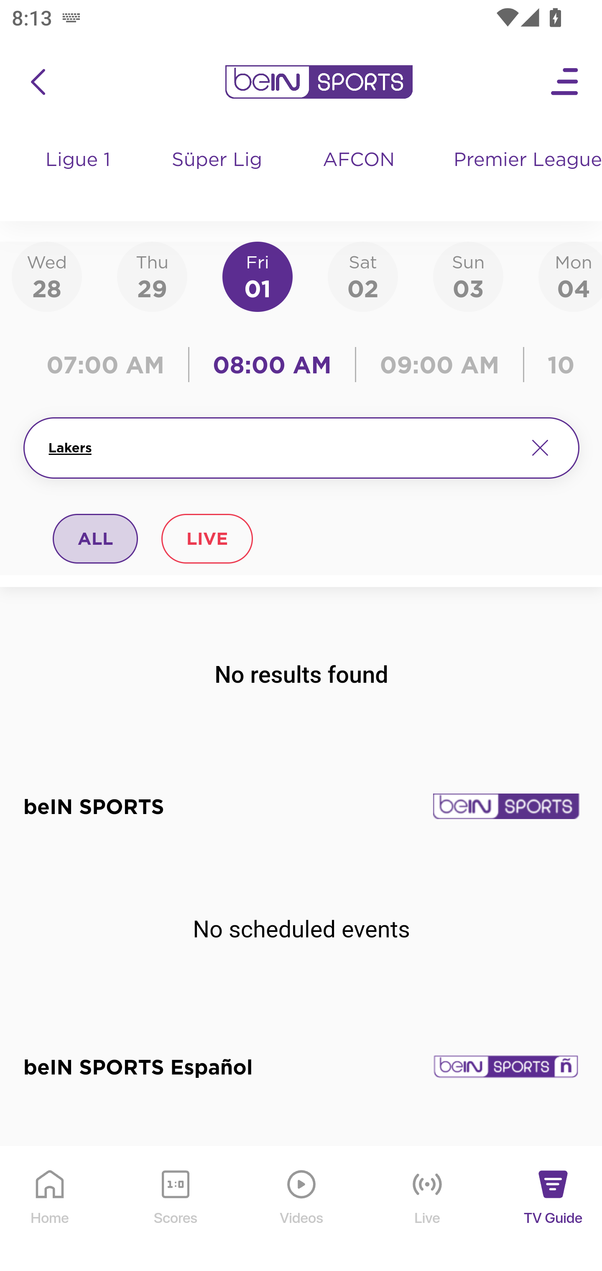  Describe the element at coordinates (521, 161) in the screenshot. I see `Premier League` at that location.